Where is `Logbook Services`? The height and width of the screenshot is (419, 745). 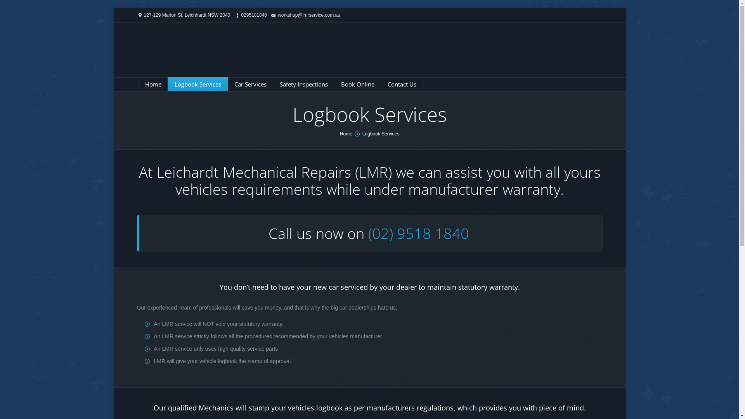 Logbook Services is located at coordinates (198, 84).